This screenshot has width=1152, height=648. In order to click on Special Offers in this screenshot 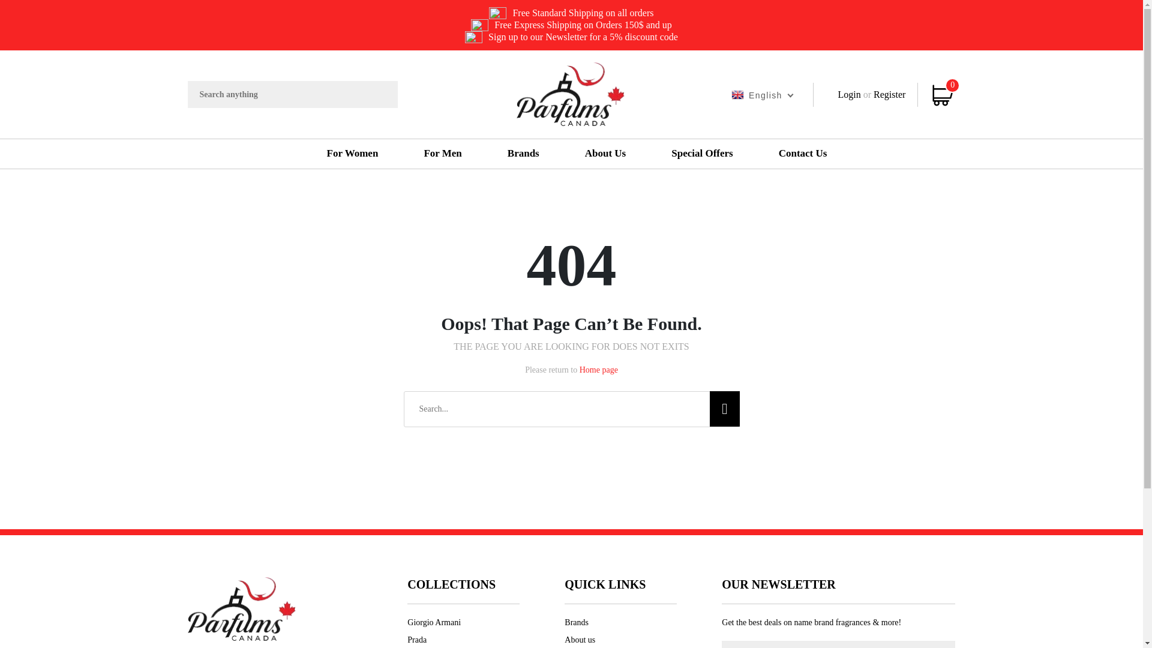, I will do `click(701, 154)`.